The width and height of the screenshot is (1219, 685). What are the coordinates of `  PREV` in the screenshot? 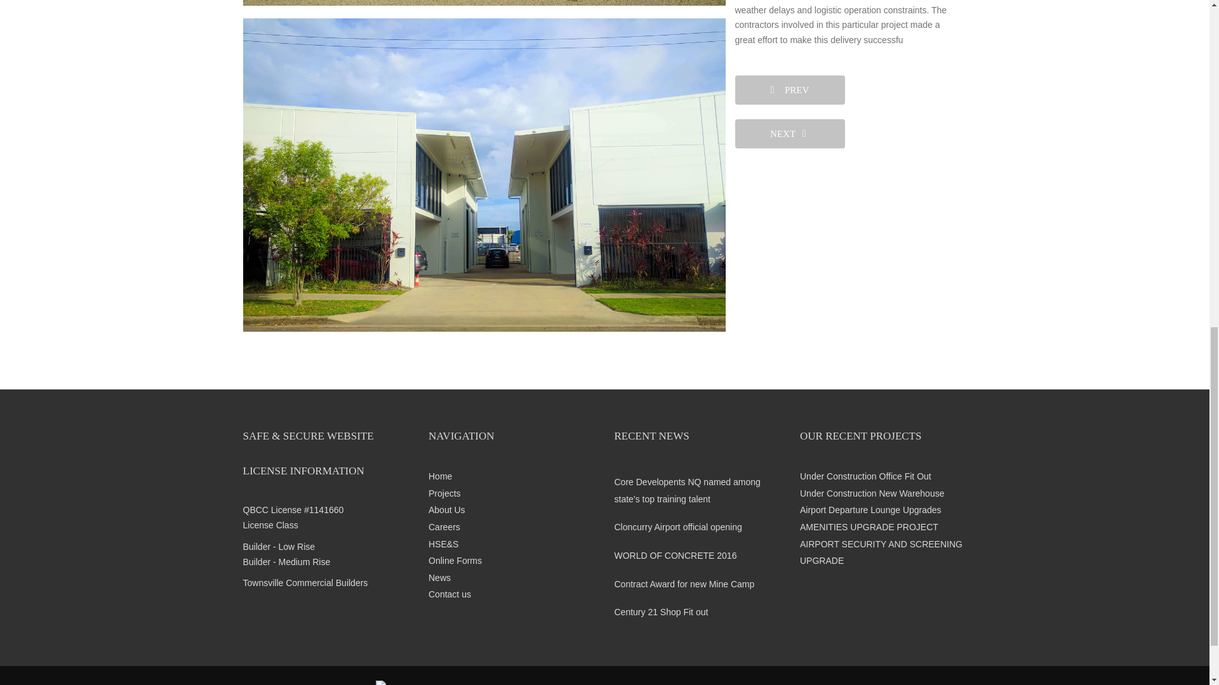 It's located at (790, 90).